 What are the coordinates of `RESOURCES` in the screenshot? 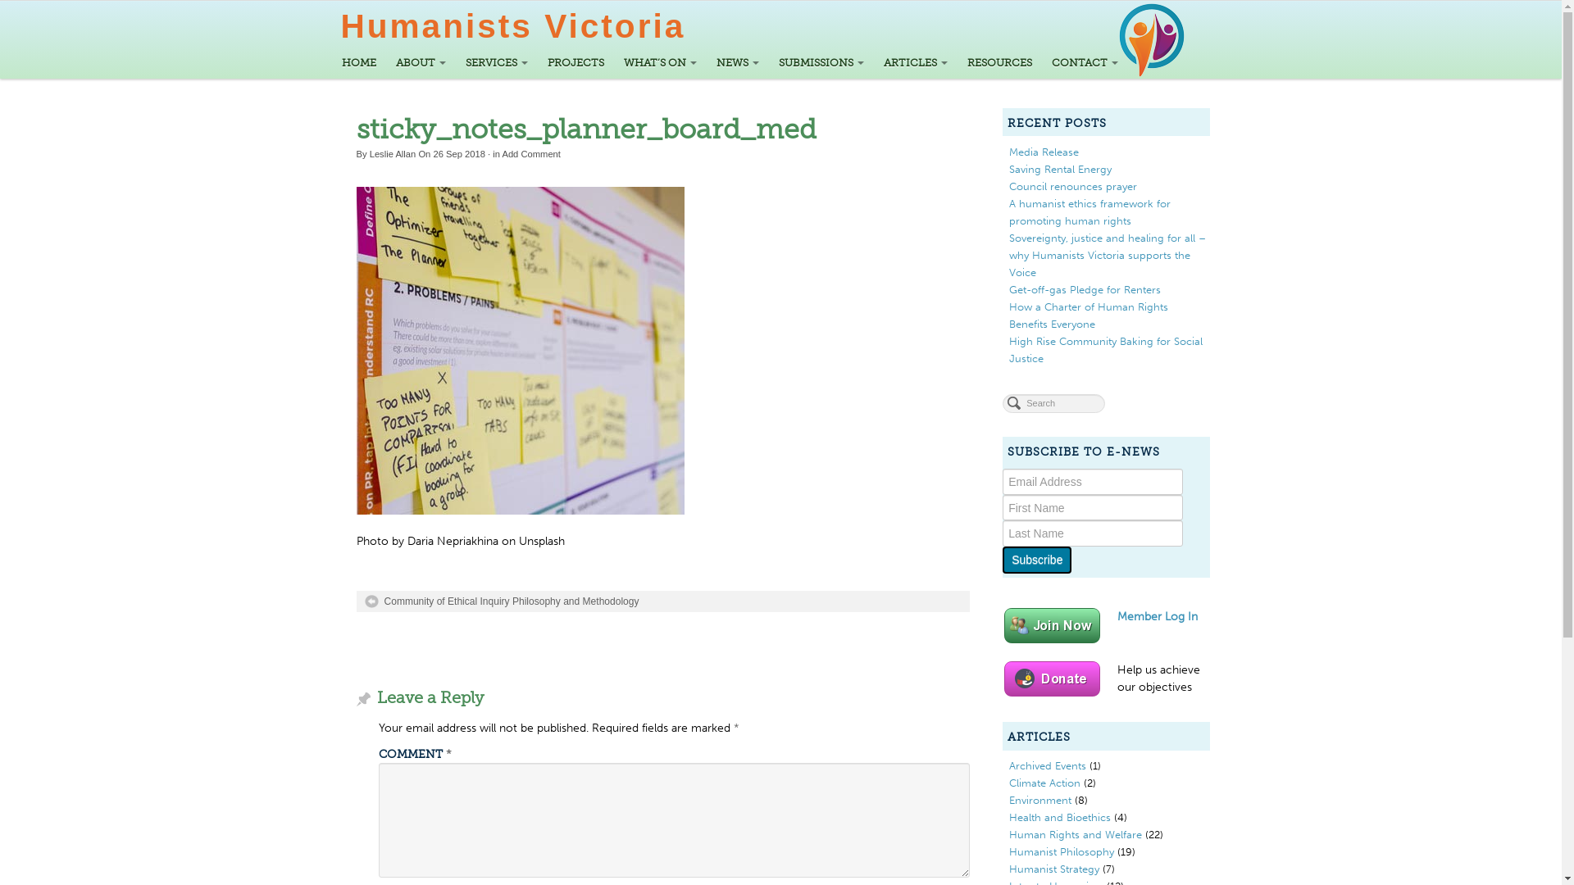 It's located at (1000, 63).